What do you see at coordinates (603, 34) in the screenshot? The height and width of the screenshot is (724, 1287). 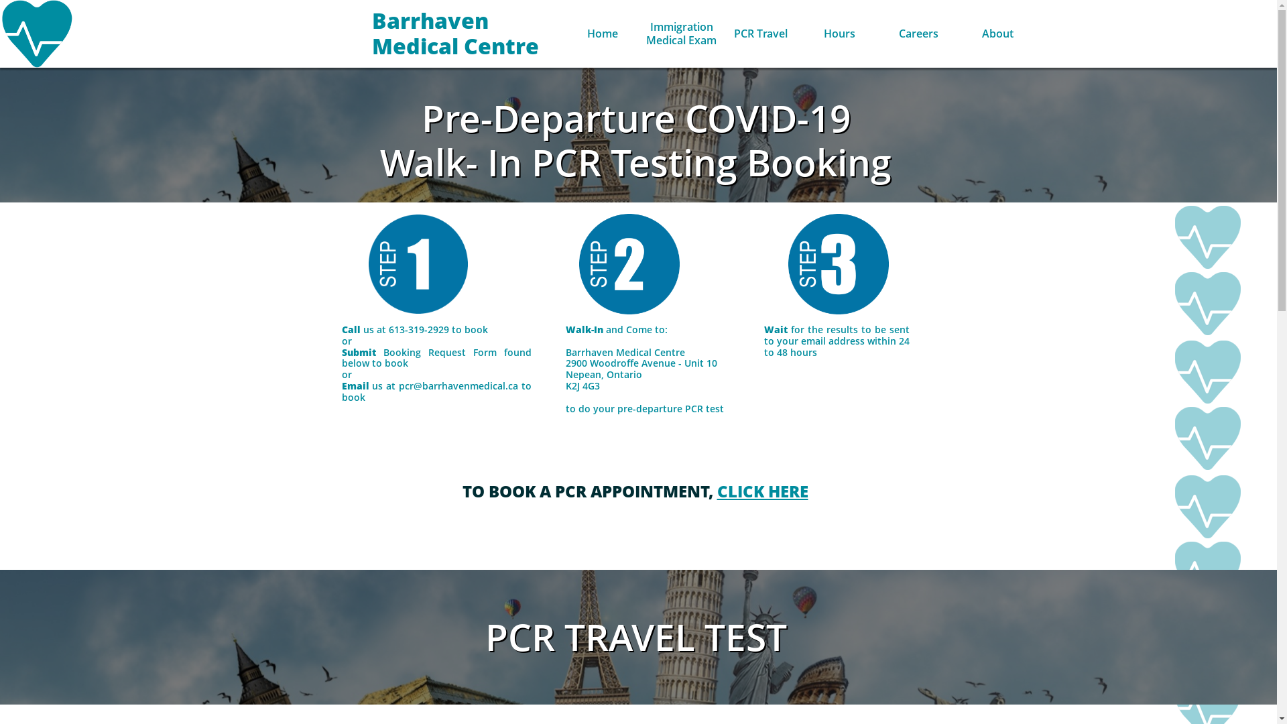 I see `Home` at bounding box center [603, 34].